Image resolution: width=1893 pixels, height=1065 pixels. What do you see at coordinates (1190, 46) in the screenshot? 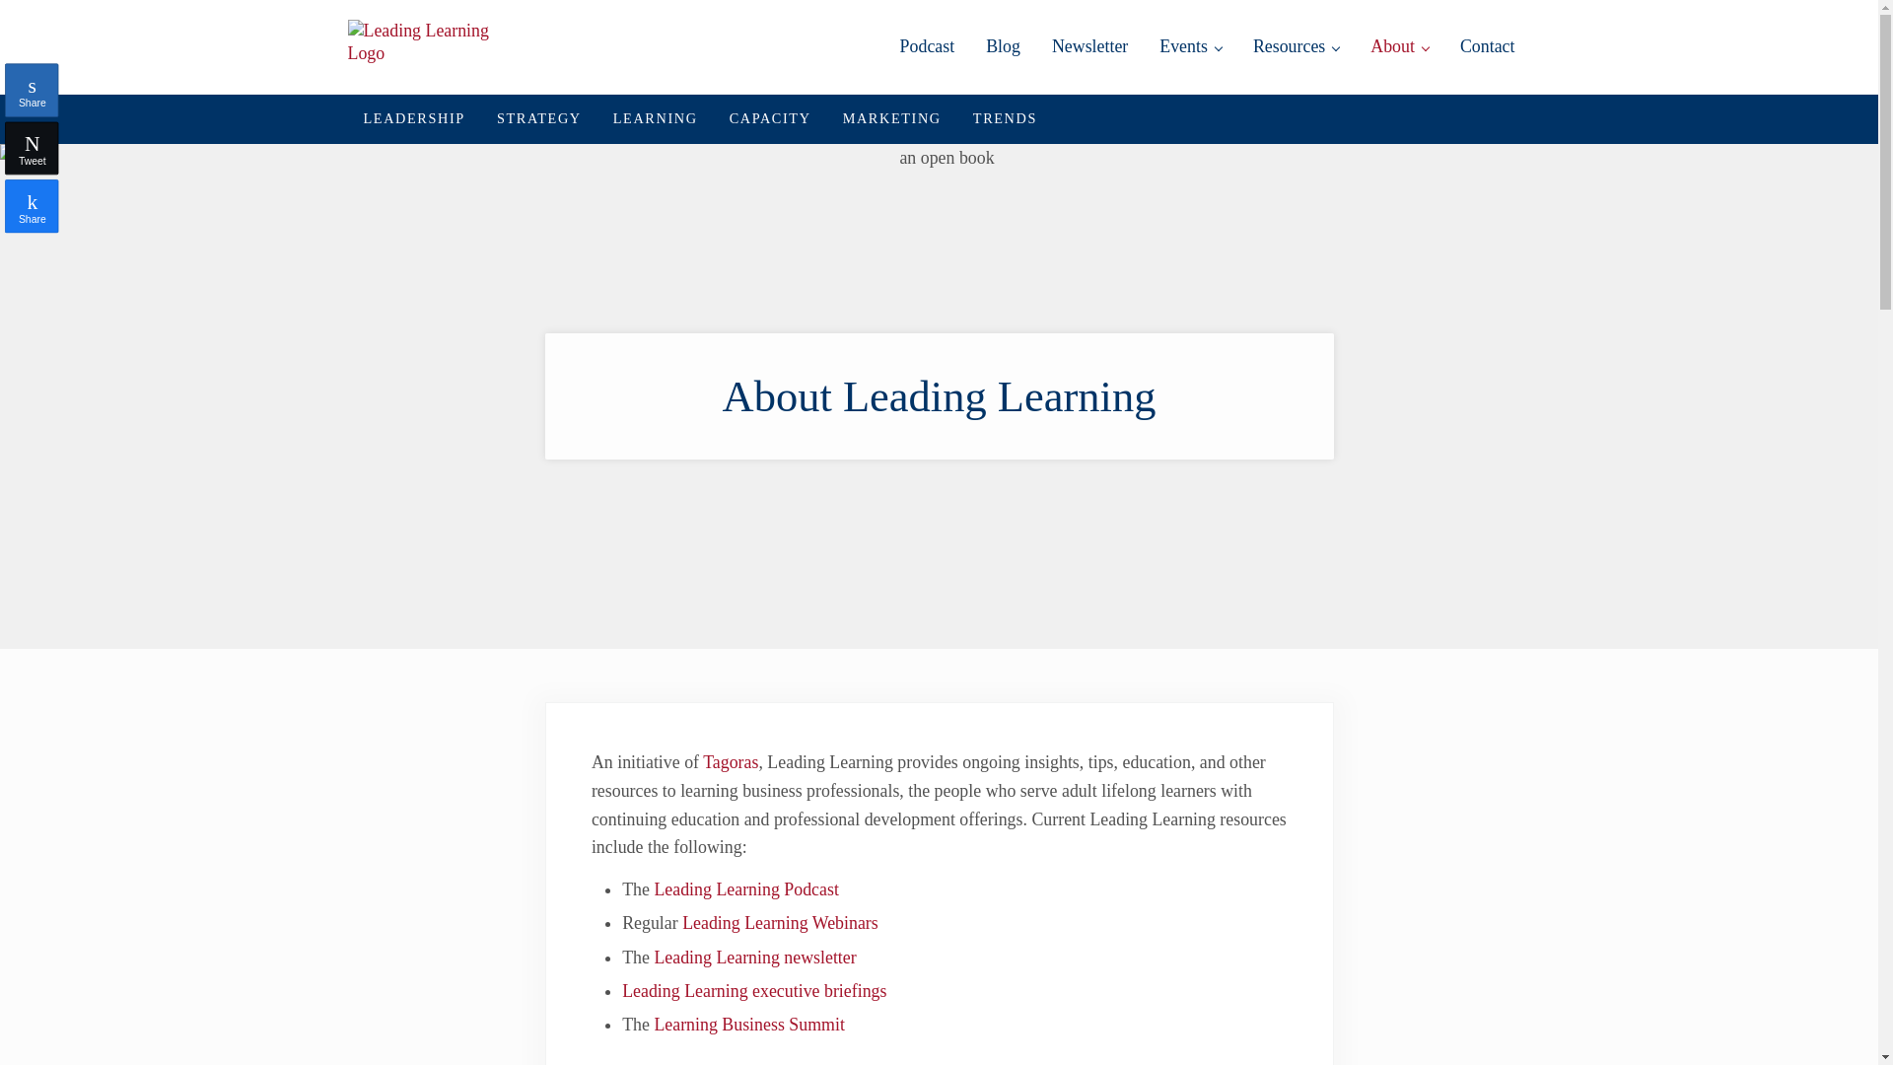
I see `Events` at bounding box center [1190, 46].